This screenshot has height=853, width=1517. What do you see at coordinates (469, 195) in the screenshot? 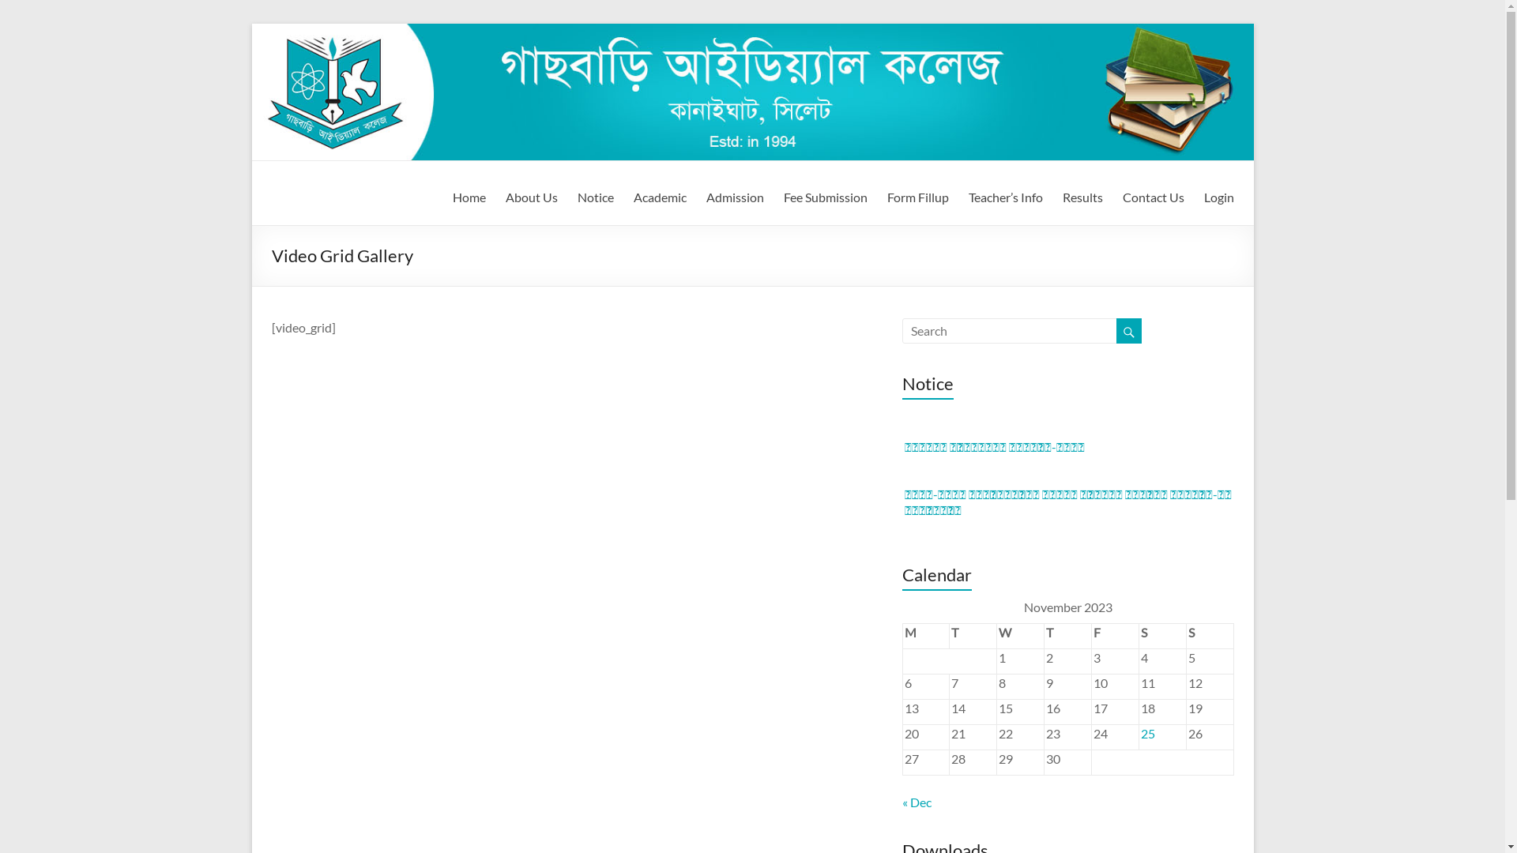
I see `Home` at bounding box center [469, 195].